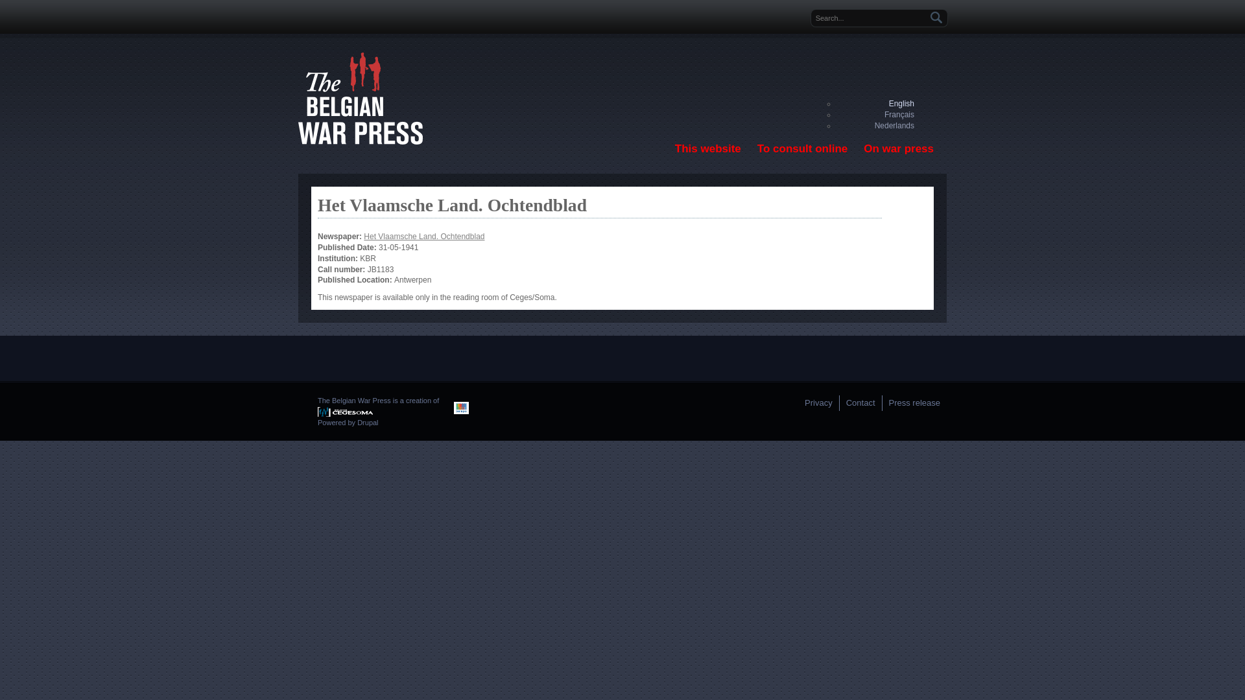 This screenshot has width=1245, height=700. Describe the element at coordinates (936, 18) in the screenshot. I see `Search` at that location.